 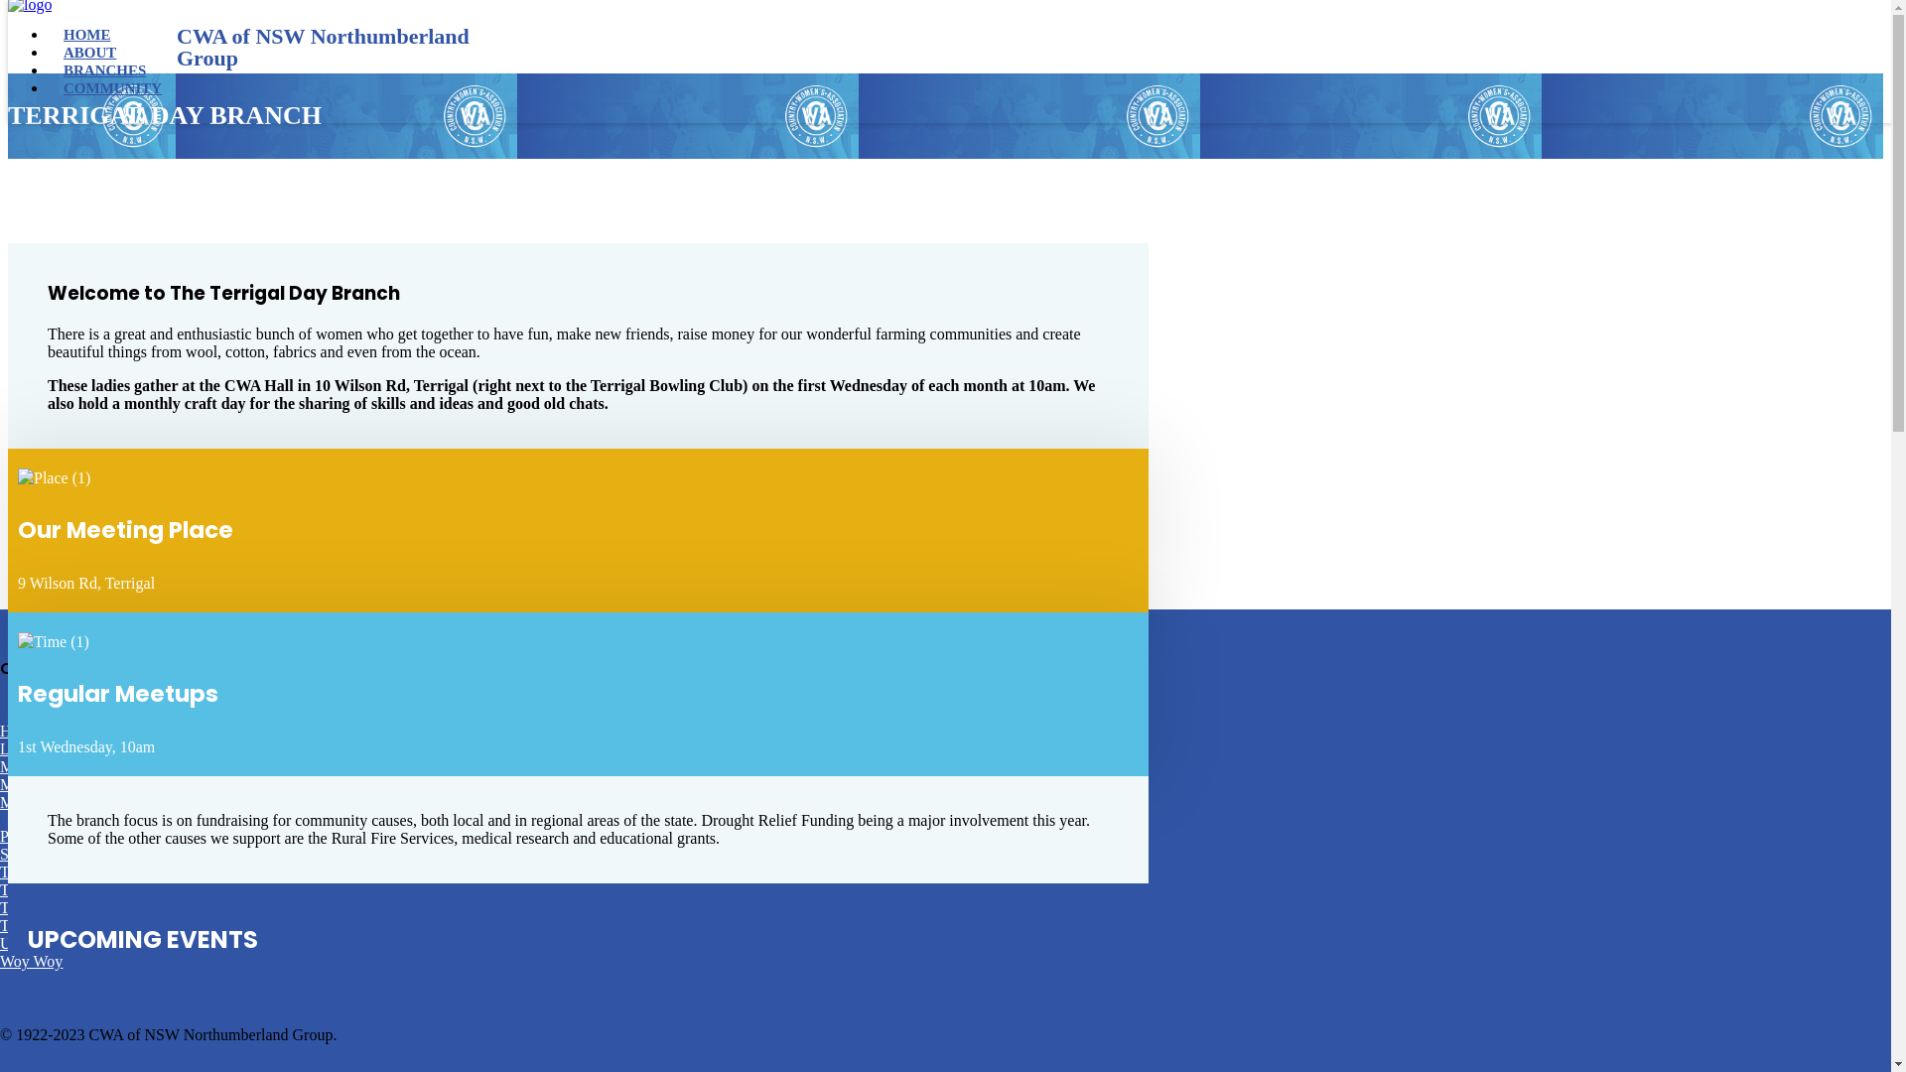 What do you see at coordinates (71, 836) in the screenshot?
I see `Peats Ridge & District` at bounding box center [71, 836].